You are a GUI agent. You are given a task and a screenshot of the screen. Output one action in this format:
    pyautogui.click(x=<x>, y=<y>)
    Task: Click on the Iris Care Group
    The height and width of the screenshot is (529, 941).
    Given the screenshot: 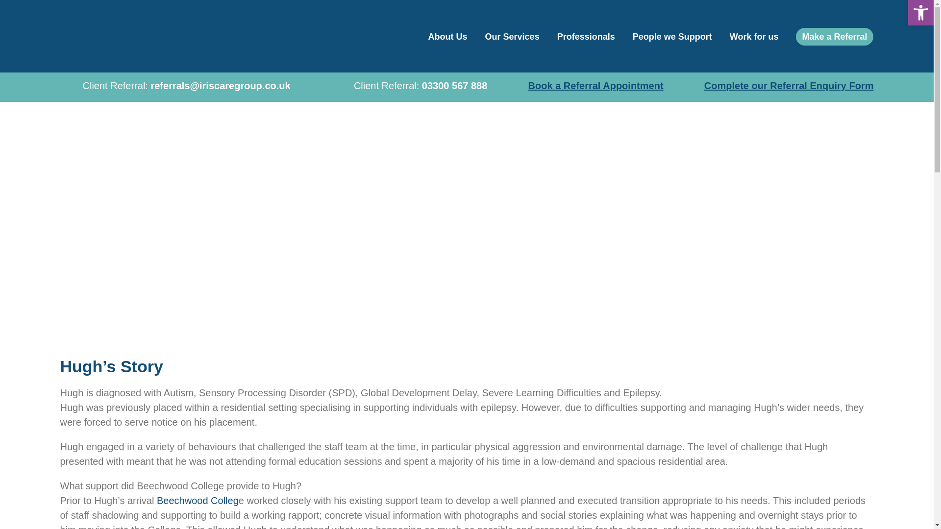 What is the action you would take?
    pyautogui.click(x=147, y=36)
    